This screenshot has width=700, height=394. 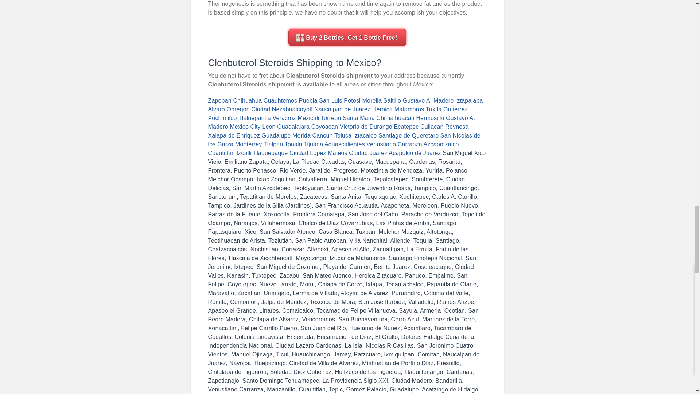 What do you see at coordinates (366, 127) in the screenshot?
I see `Victoria de Durango` at bounding box center [366, 127].